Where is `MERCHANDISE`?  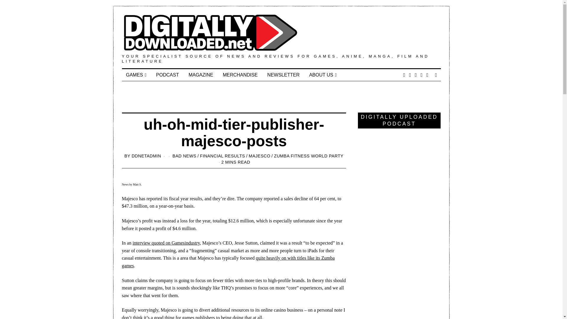
MERCHANDISE is located at coordinates (240, 75).